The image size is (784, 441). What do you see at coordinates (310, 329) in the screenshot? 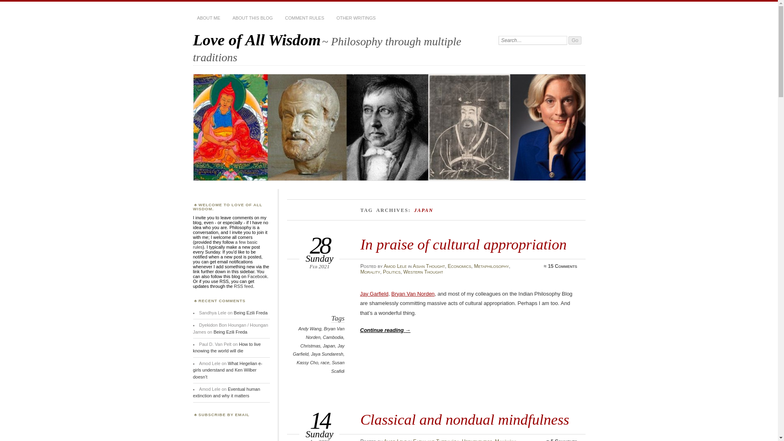
I see `Andy Wang` at bounding box center [310, 329].